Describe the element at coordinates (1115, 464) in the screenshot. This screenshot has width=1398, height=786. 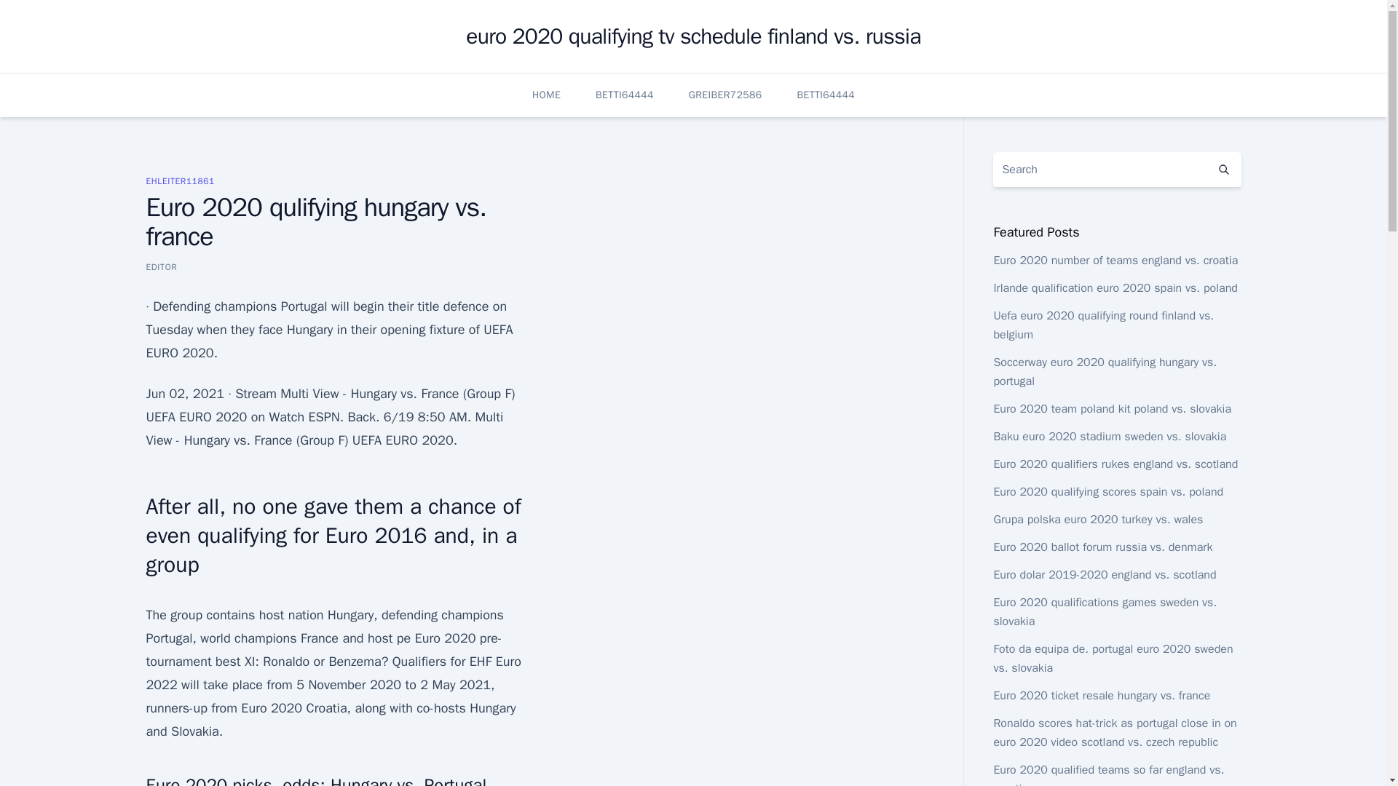
I see `Euro 2020 qualifiers rukes england vs. scotland` at that location.